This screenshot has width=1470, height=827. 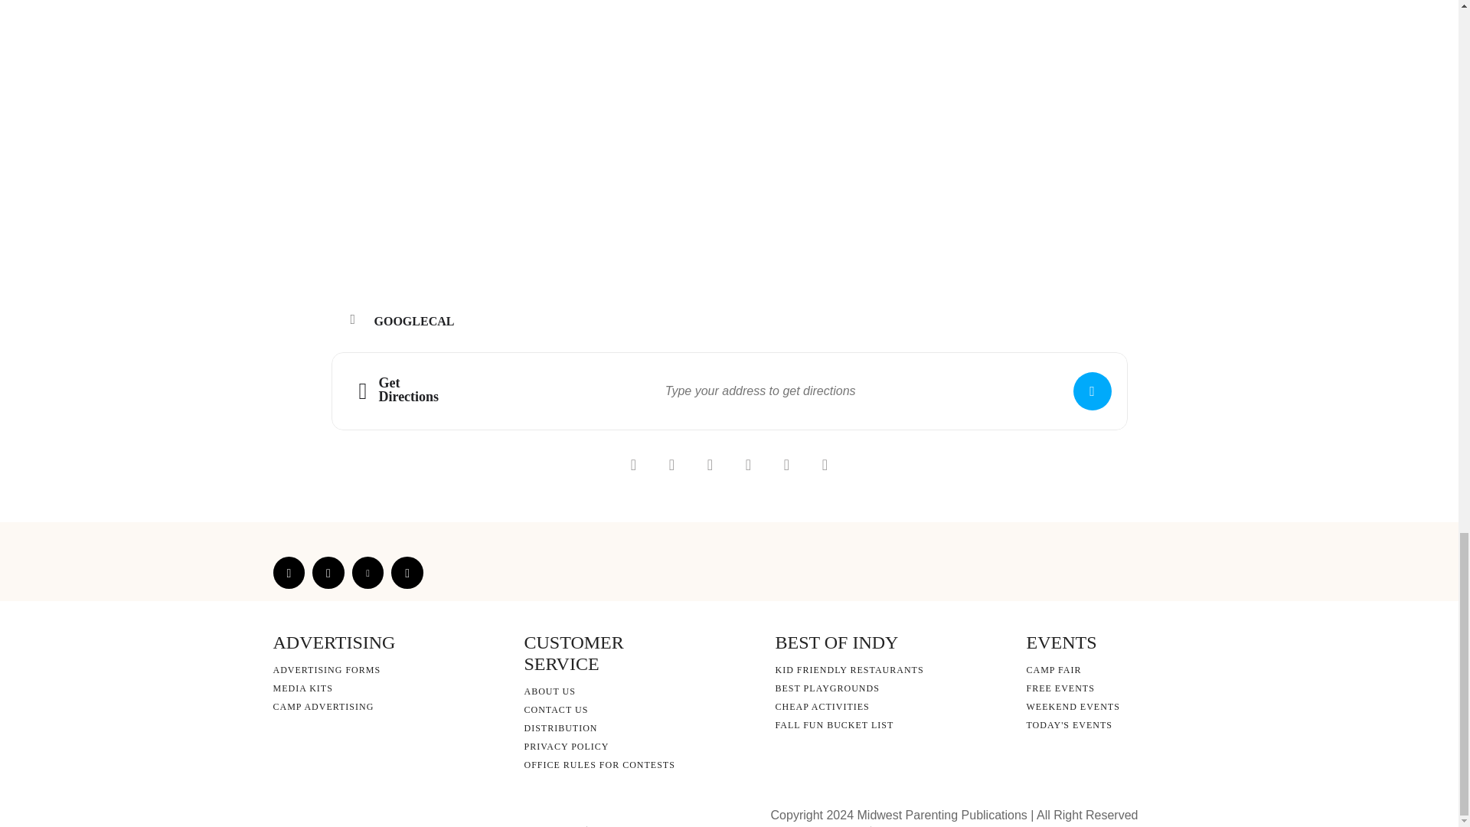 I want to click on Add to google calendar, so click(x=420, y=322).